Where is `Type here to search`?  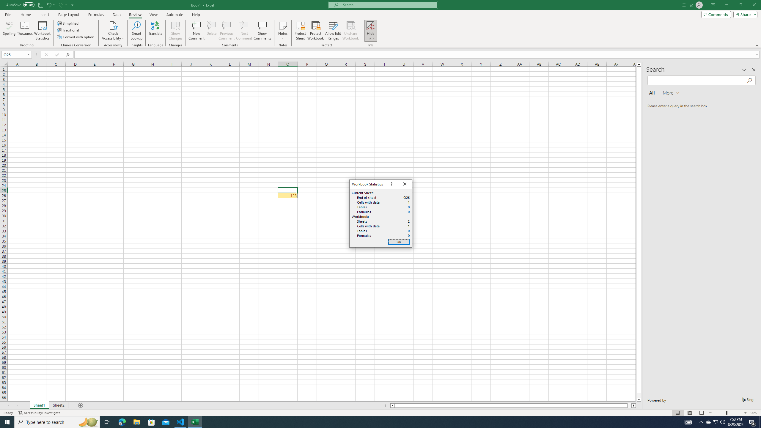
Type here to search is located at coordinates (57, 422).